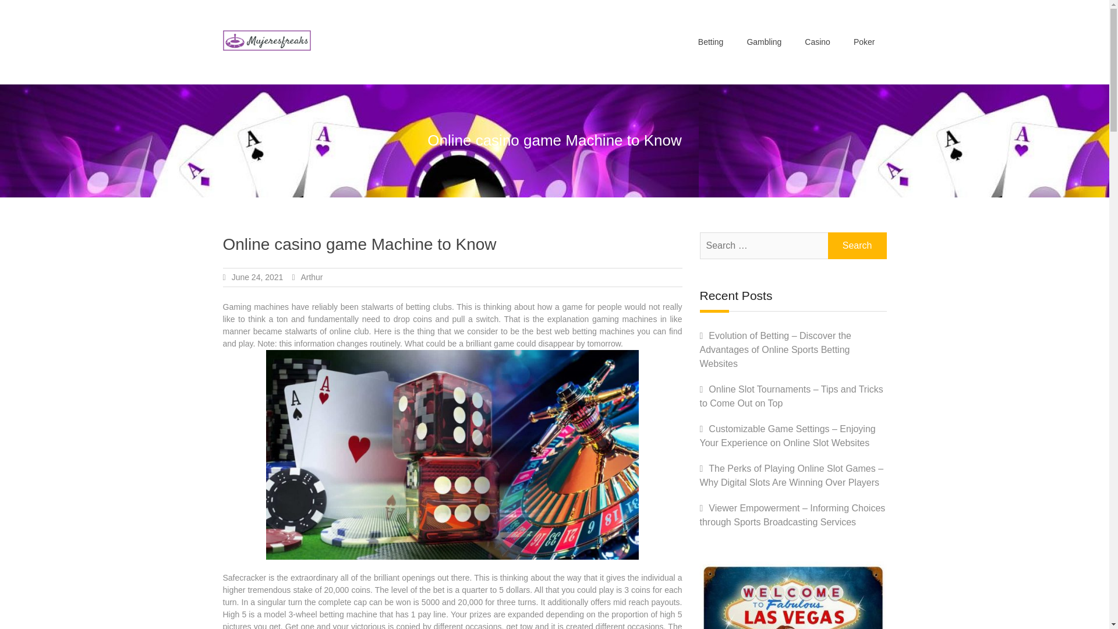 Image resolution: width=1118 pixels, height=629 pixels. I want to click on Gambling, so click(763, 42).